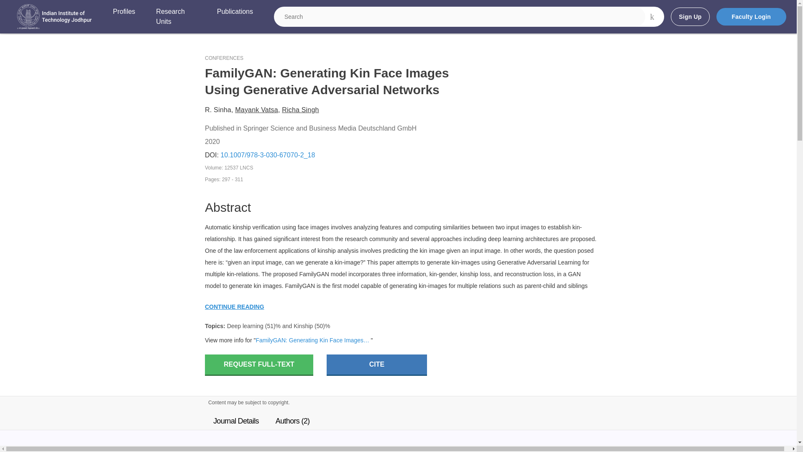 The width and height of the screenshot is (803, 452). Describe the element at coordinates (377, 365) in the screenshot. I see `CITE` at that location.